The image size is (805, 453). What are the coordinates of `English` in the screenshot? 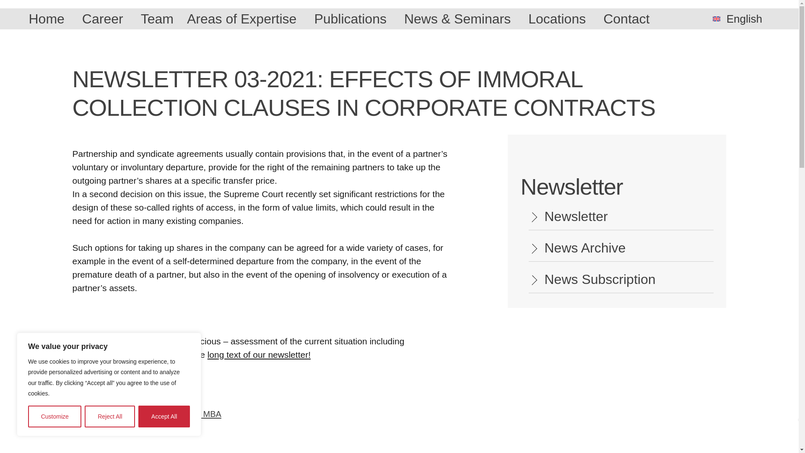 It's located at (740, 18).